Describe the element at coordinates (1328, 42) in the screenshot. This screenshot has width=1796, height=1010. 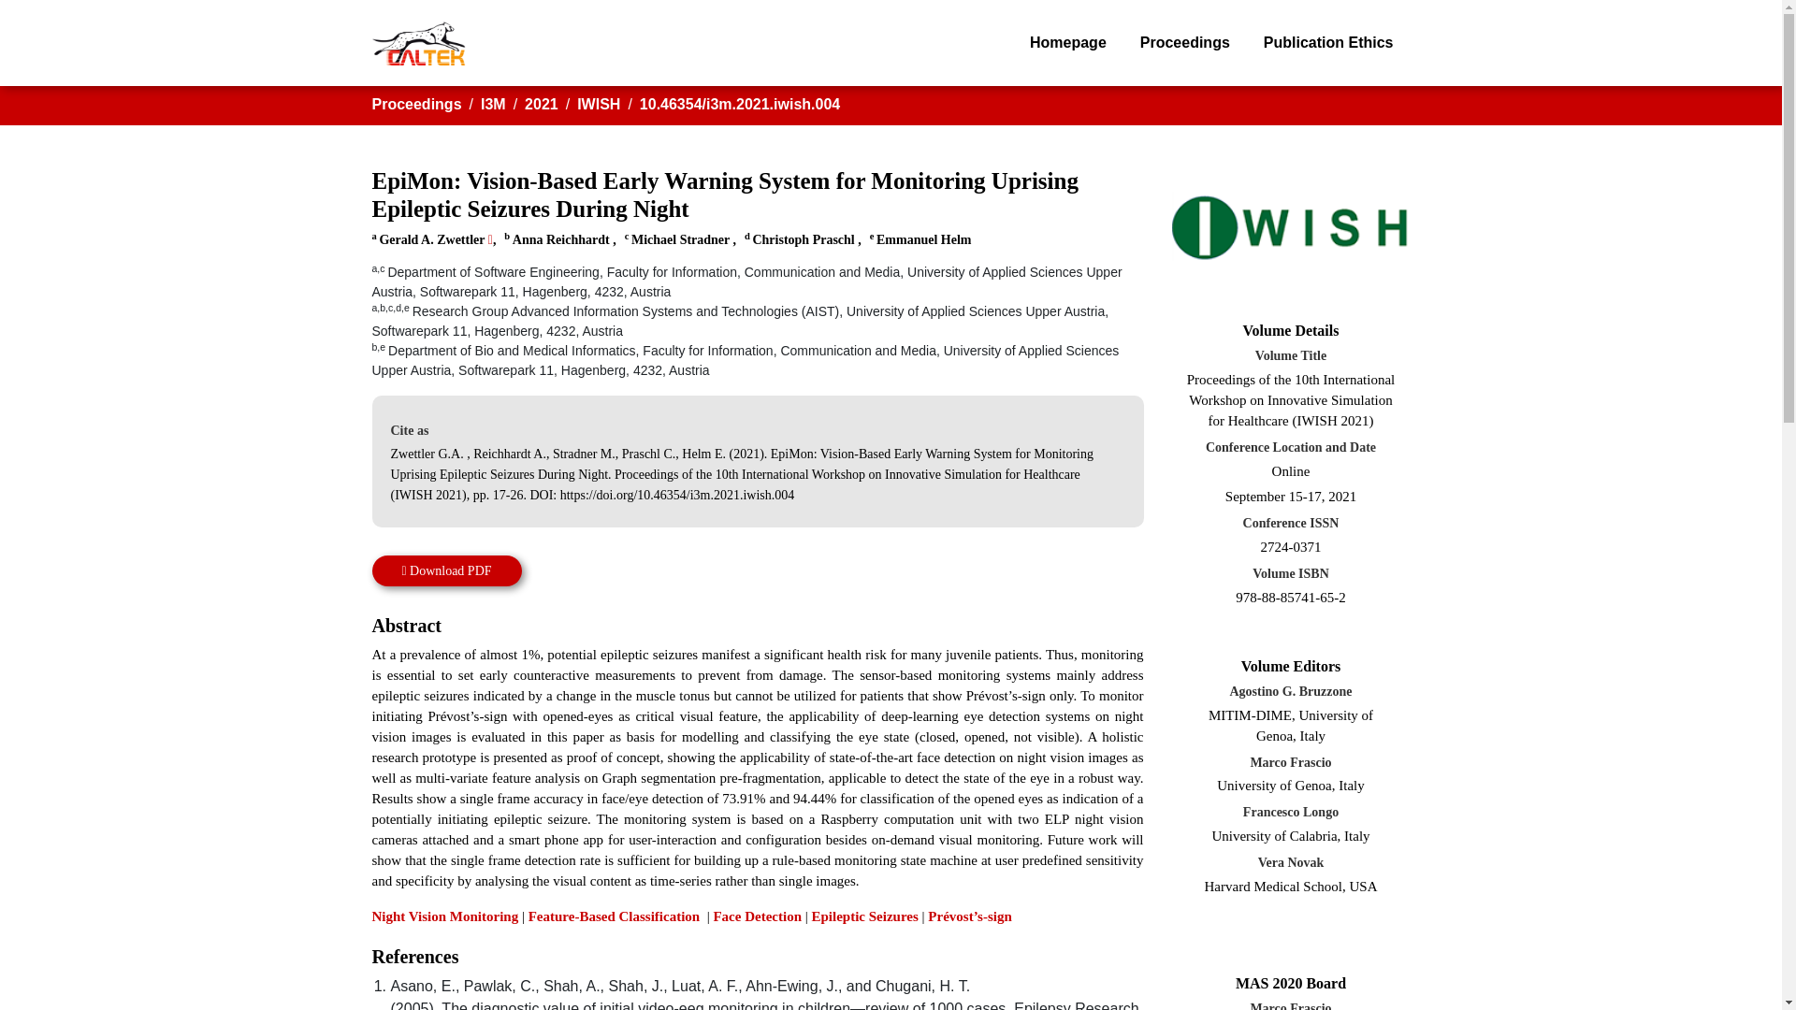
I see `Publication Ethics` at that location.